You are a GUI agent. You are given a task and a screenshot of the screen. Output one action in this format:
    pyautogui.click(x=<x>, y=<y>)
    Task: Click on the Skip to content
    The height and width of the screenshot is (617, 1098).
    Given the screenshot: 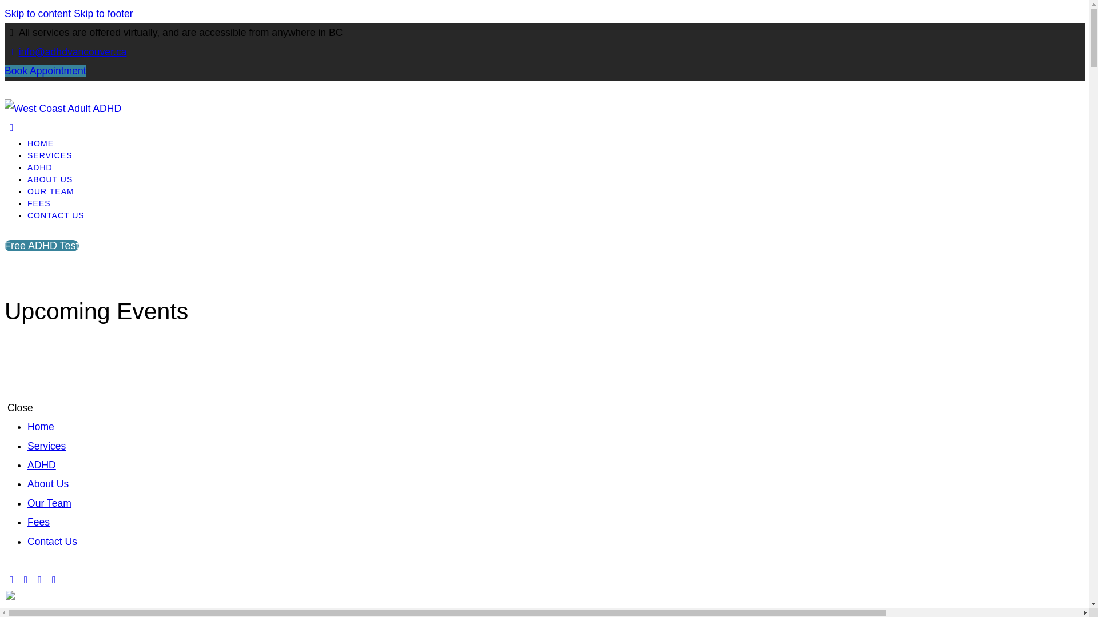 What is the action you would take?
    pyautogui.click(x=38, y=14)
    